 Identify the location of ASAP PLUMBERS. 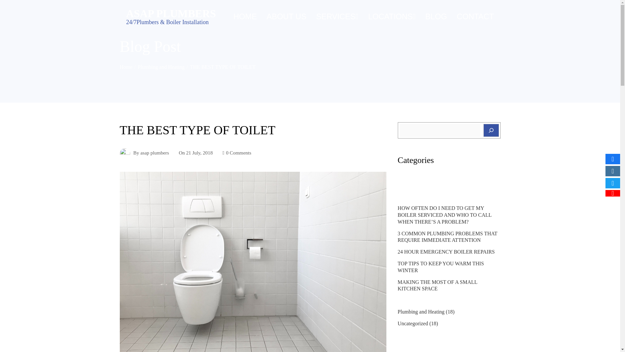
(171, 14).